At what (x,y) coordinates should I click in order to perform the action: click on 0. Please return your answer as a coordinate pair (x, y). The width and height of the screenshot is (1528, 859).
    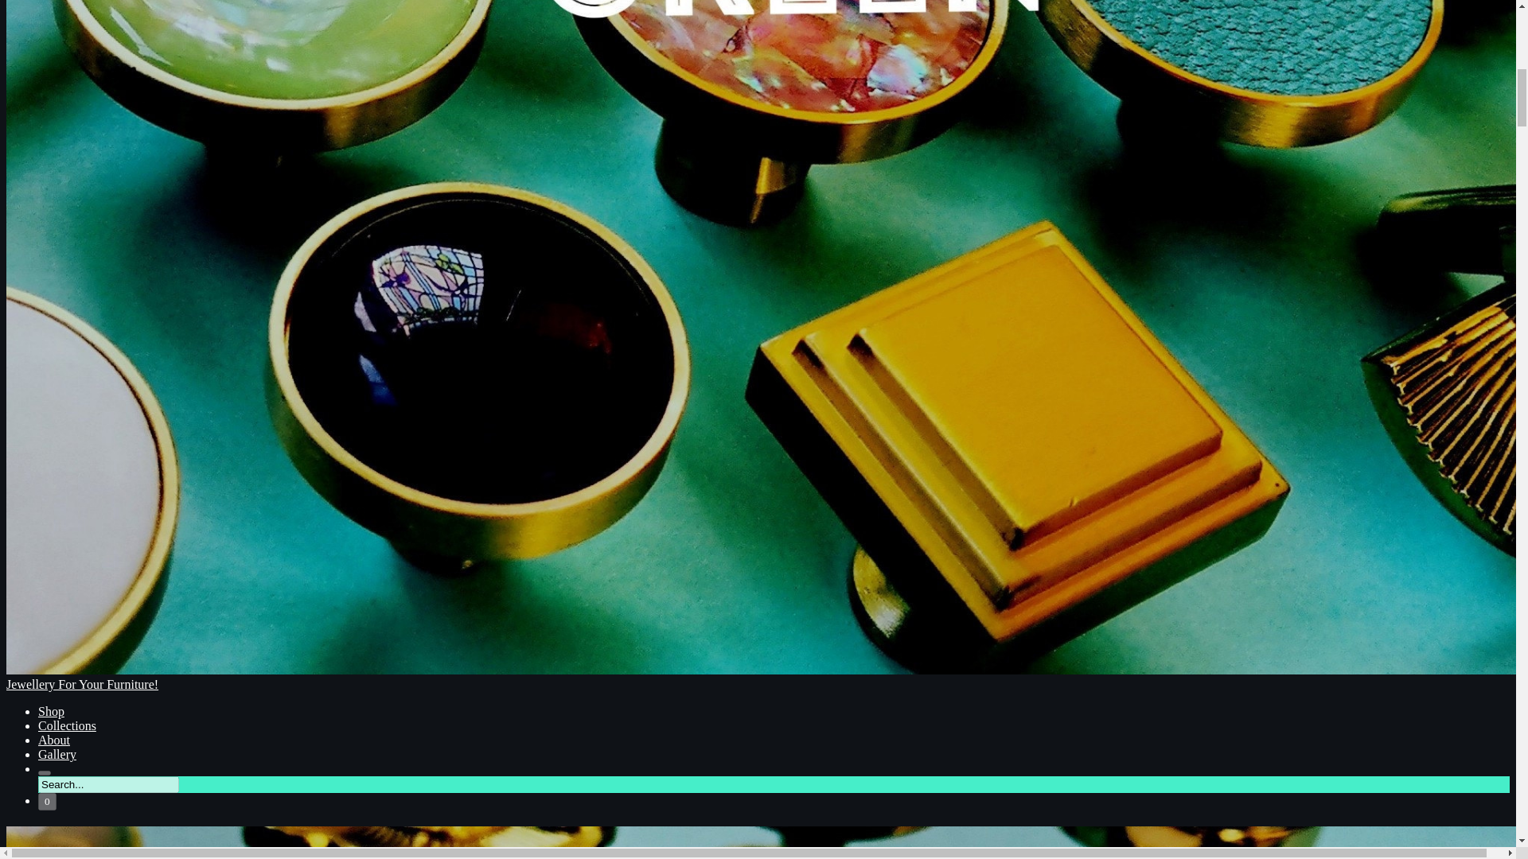
    Looking at the image, I should click on (48, 802).